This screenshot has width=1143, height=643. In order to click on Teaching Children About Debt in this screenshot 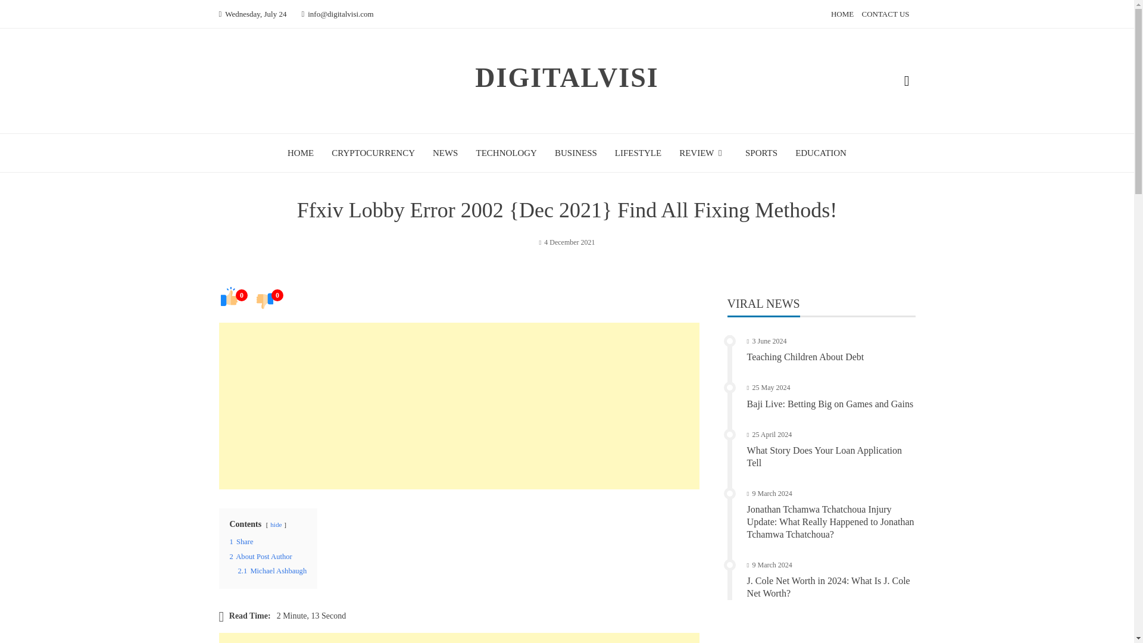, I will do `click(805, 357)`.